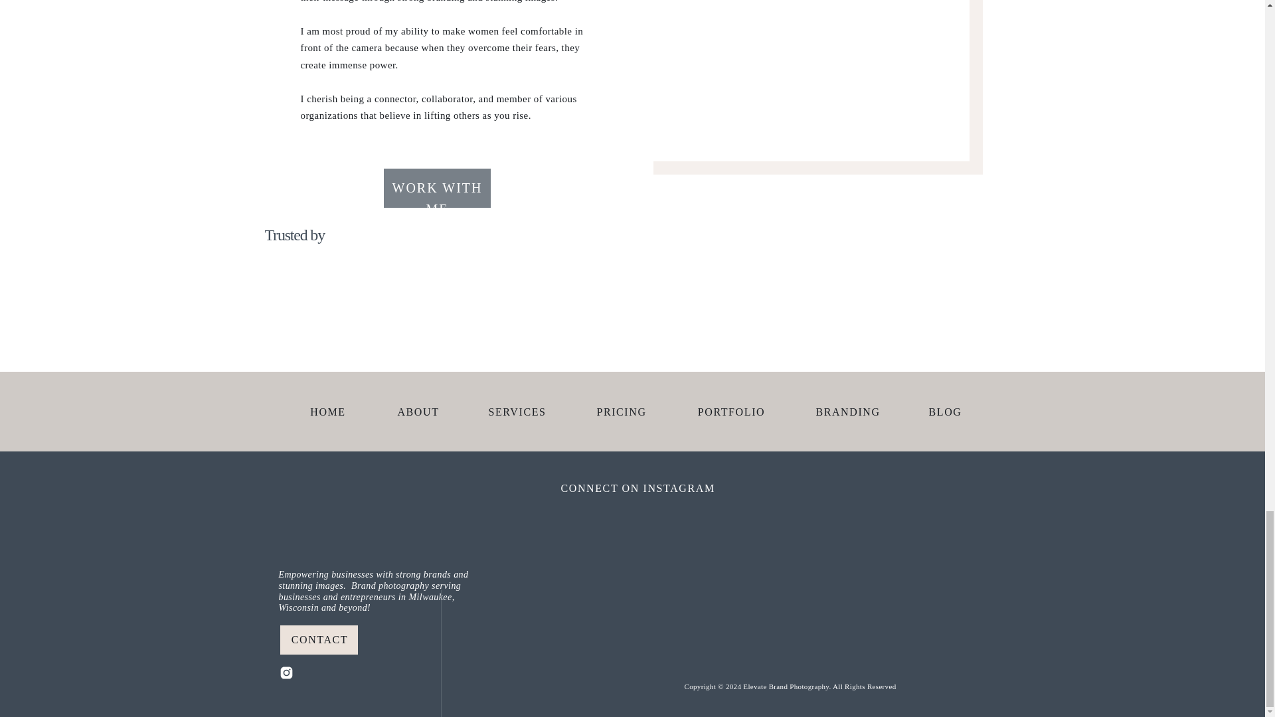  What do you see at coordinates (943, 412) in the screenshot?
I see `BLOG` at bounding box center [943, 412].